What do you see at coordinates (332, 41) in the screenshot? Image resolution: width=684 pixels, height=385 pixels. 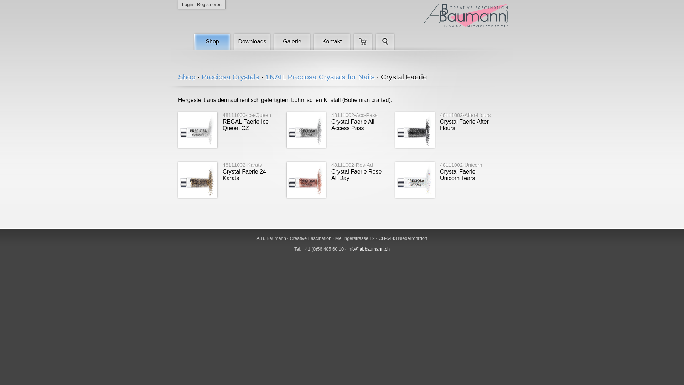 I see `Kontakt` at bounding box center [332, 41].